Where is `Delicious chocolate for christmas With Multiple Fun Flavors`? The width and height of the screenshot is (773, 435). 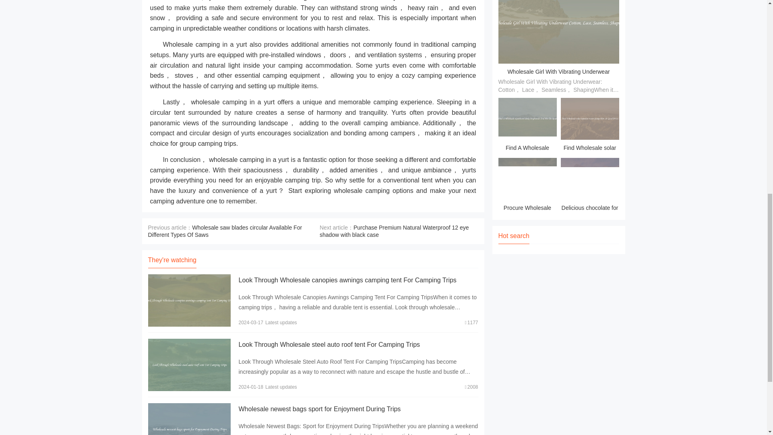 Delicious chocolate for christmas With Multiple Fun Flavors is located at coordinates (589, 186).